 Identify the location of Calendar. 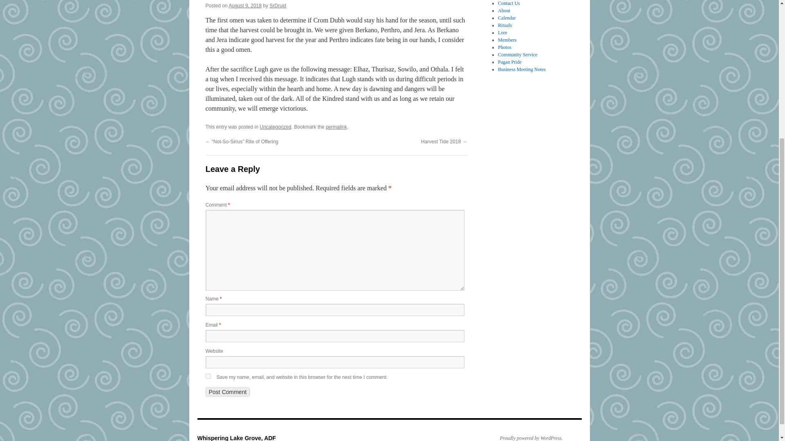
(507, 18).